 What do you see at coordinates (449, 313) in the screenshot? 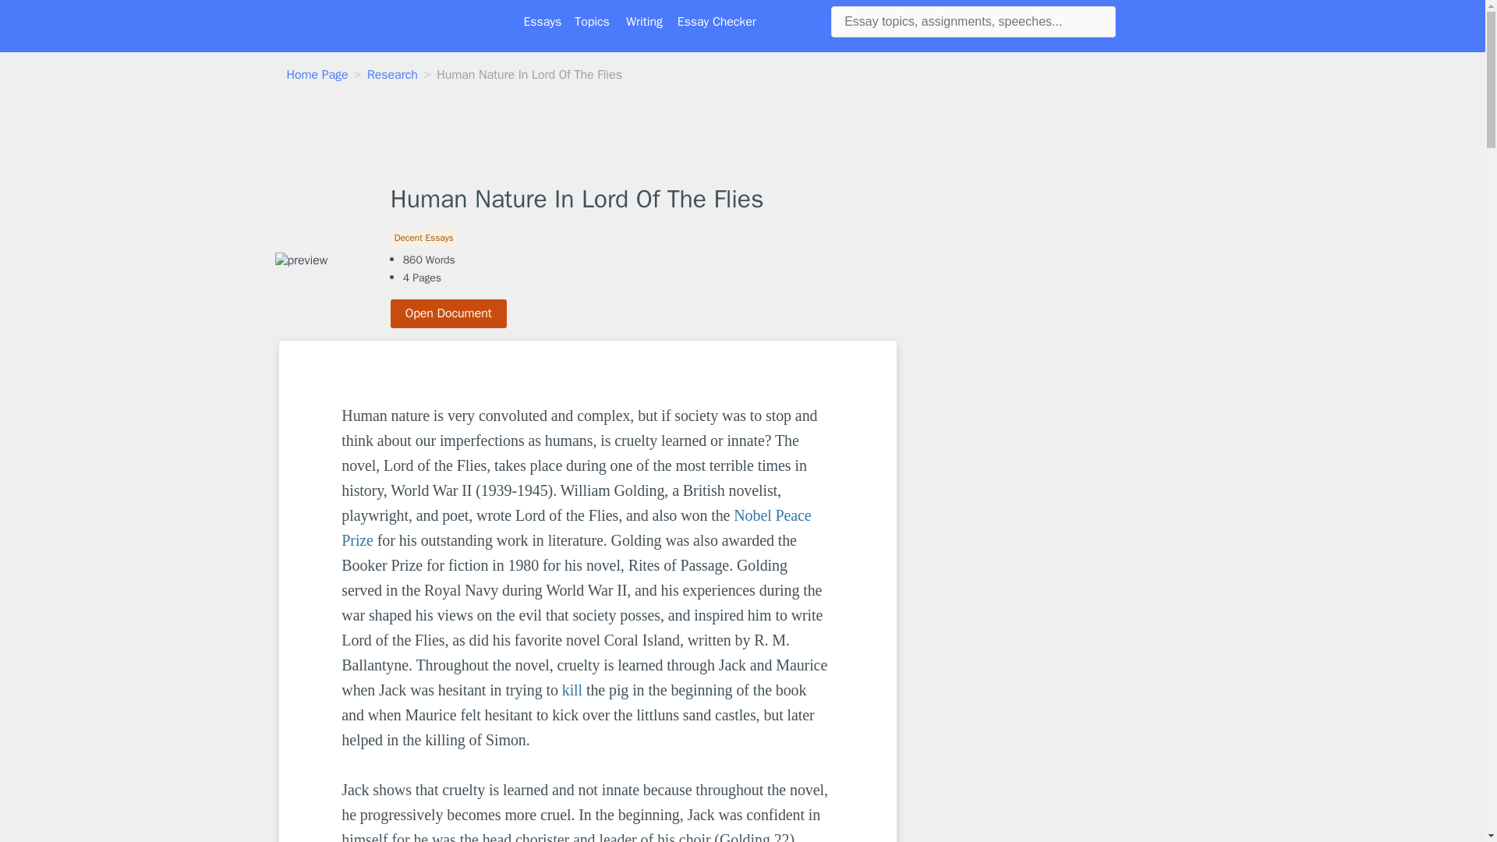
I see `Open Document` at bounding box center [449, 313].